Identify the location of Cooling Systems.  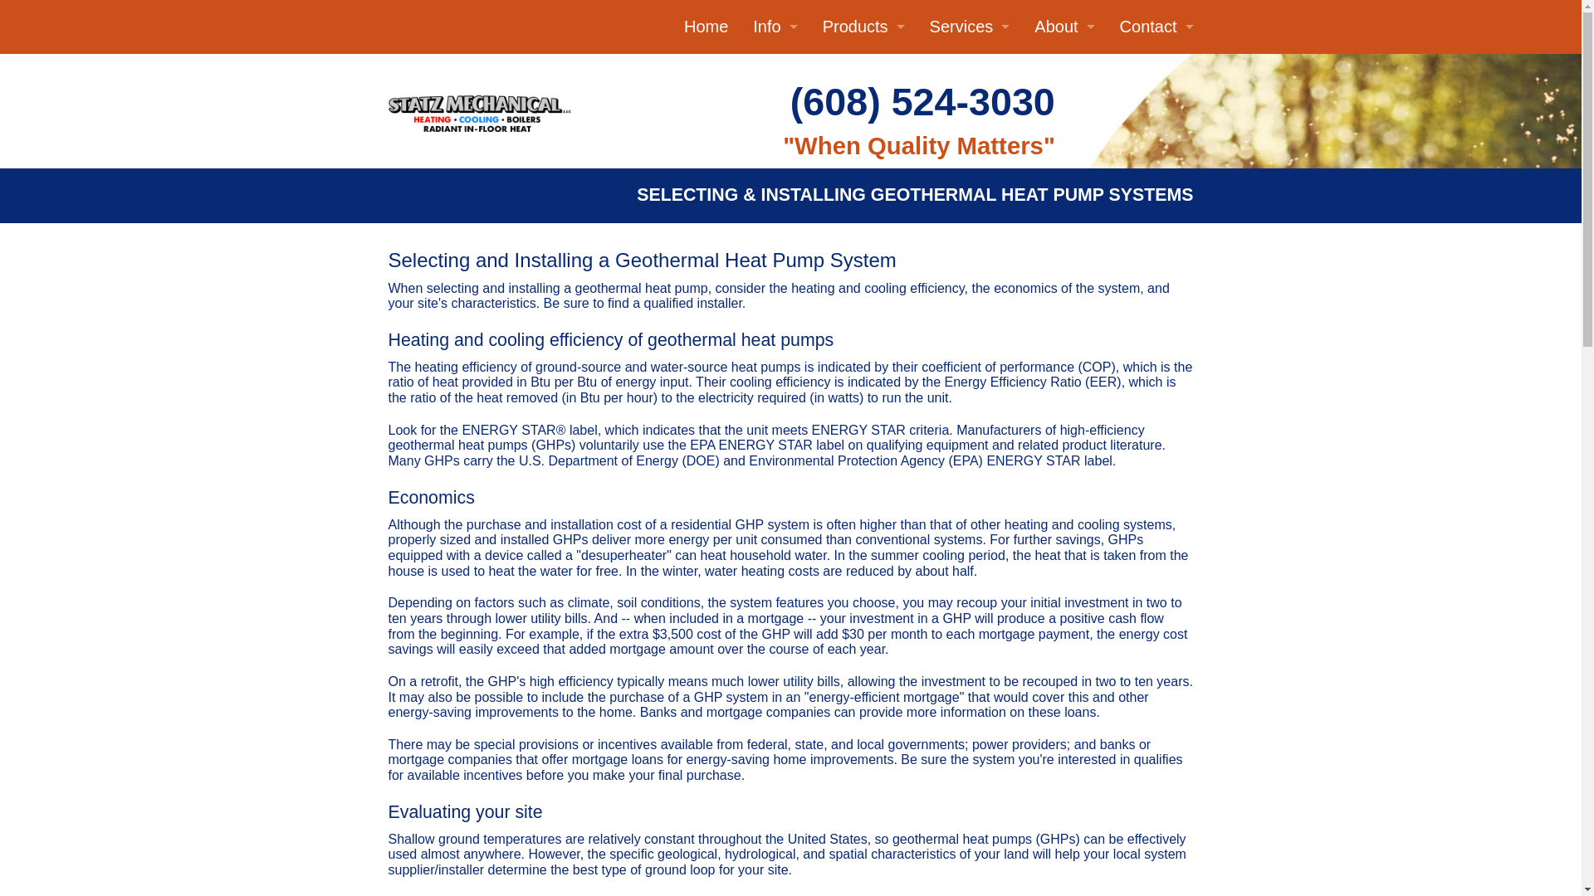
(707, 290).